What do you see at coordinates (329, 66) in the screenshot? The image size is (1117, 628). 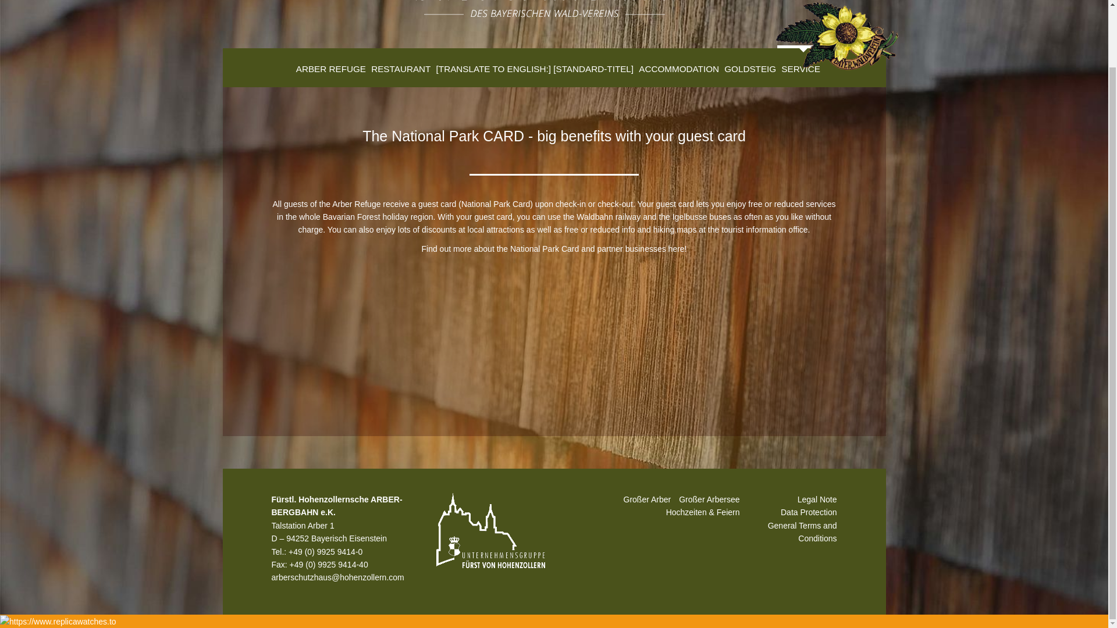 I see `ARBER REFUGE` at bounding box center [329, 66].